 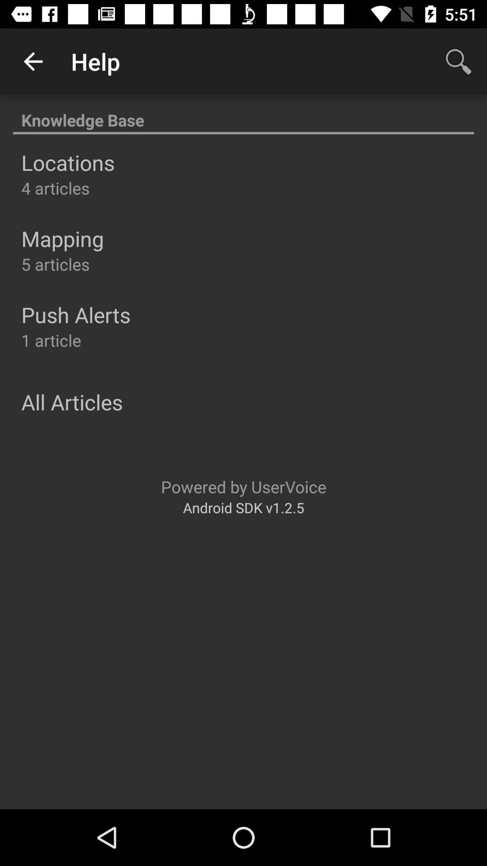 What do you see at coordinates (33, 61) in the screenshot?
I see `open the icon above the knowledge base icon` at bounding box center [33, 61].